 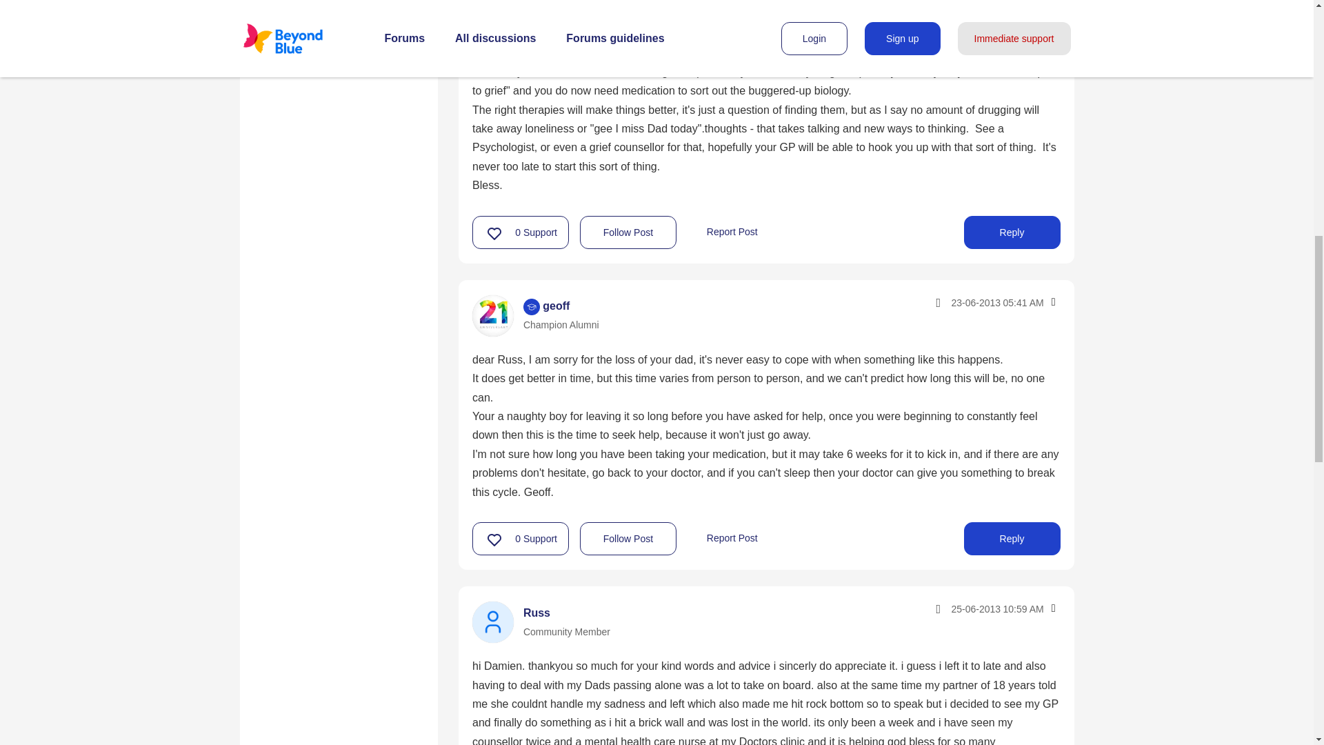 I want to click on People like me, so click(x=302, y=46).